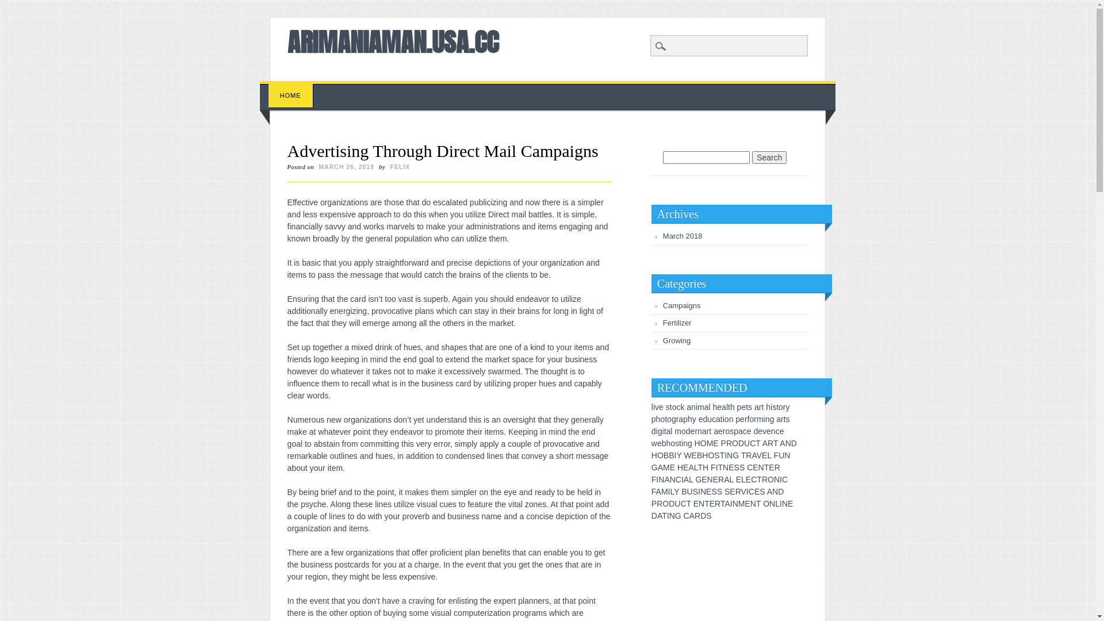 This screenshot has height=621, width=1104. What do you see at coordinates (729, 407) in the screenshot?
I see `t` at bounding box center [729, 407].